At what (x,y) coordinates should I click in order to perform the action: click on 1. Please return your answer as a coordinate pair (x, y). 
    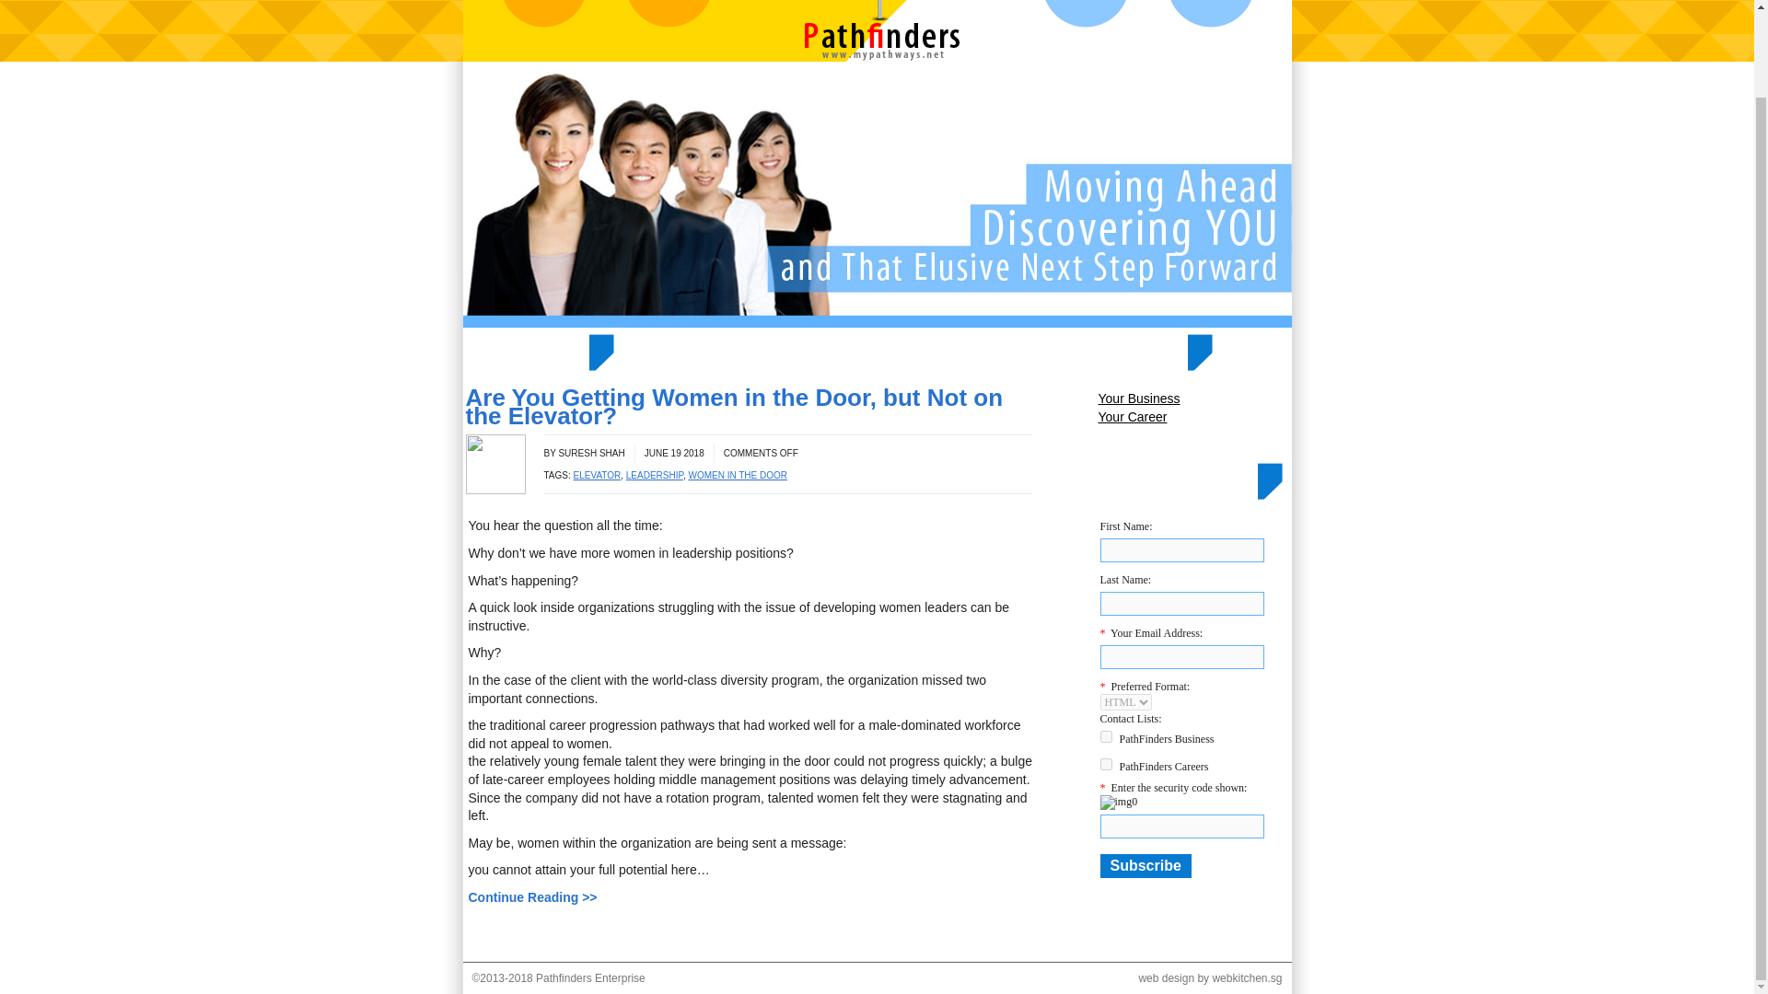
    Looking at the image, I should click on (1105, 736).